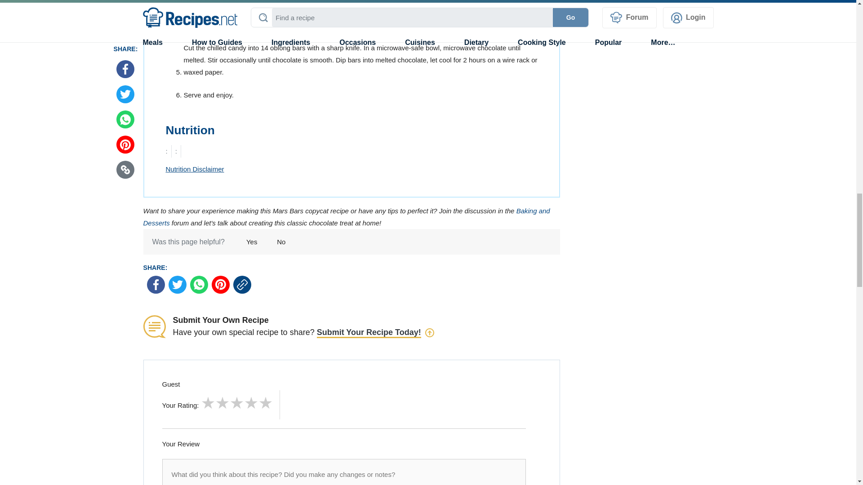  I want to click on Share on Facebook, so click(156, 285).